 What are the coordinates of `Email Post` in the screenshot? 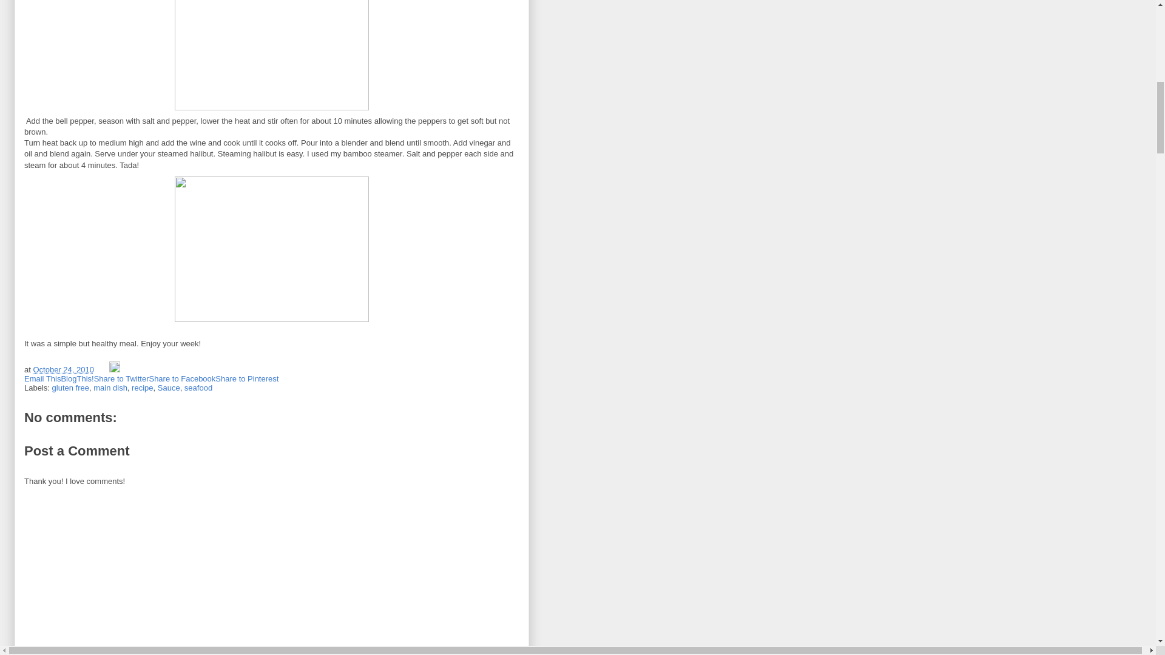 It's located at (103, 369).